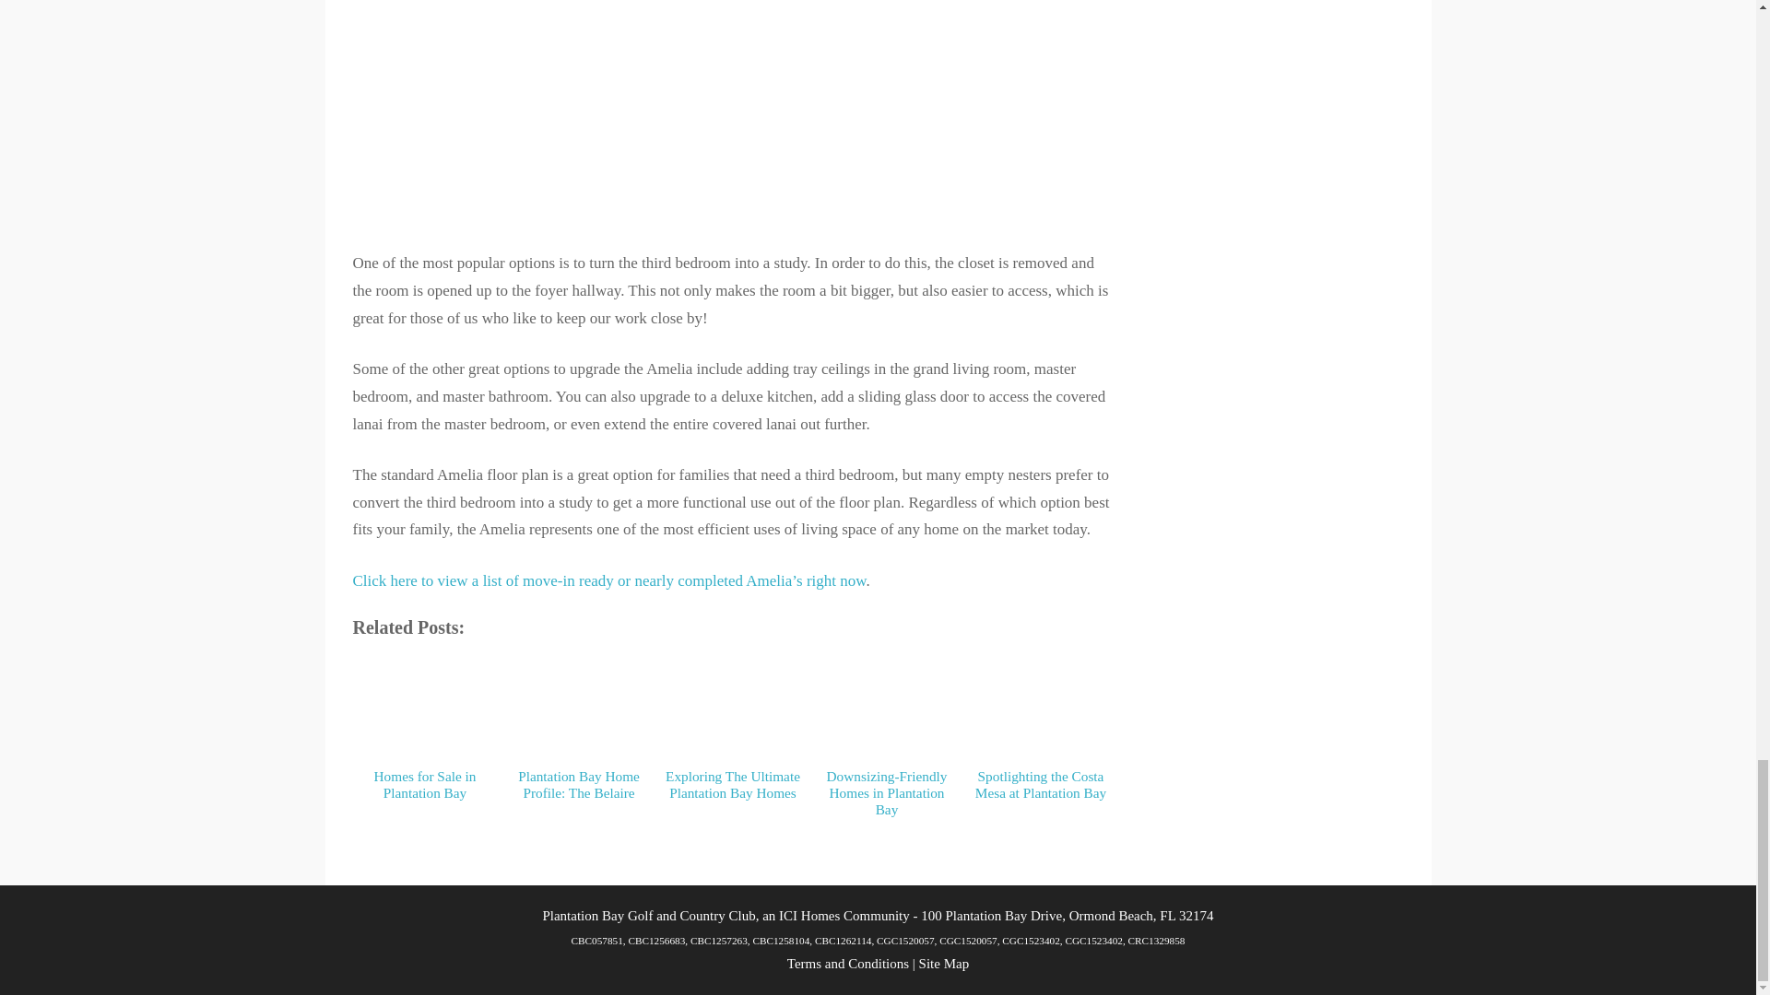  Describe the element at coordinates (732, 111) in the screenshot. I see `Plantation Bay Home Profile: The Amelia - amelia study large` at that location.